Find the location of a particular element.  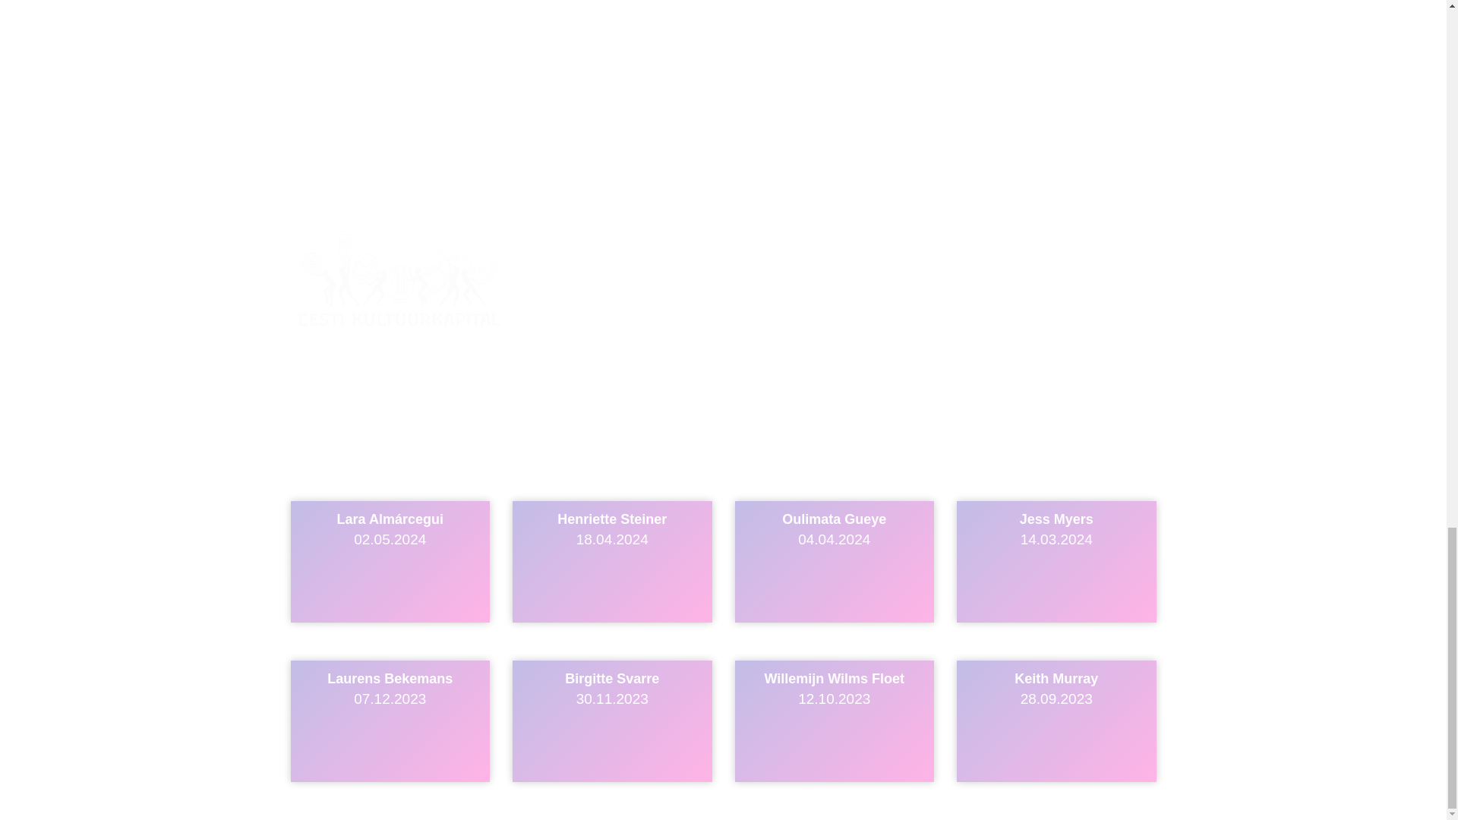

Laurens Bekemans is located at coordinates (1056, 721).